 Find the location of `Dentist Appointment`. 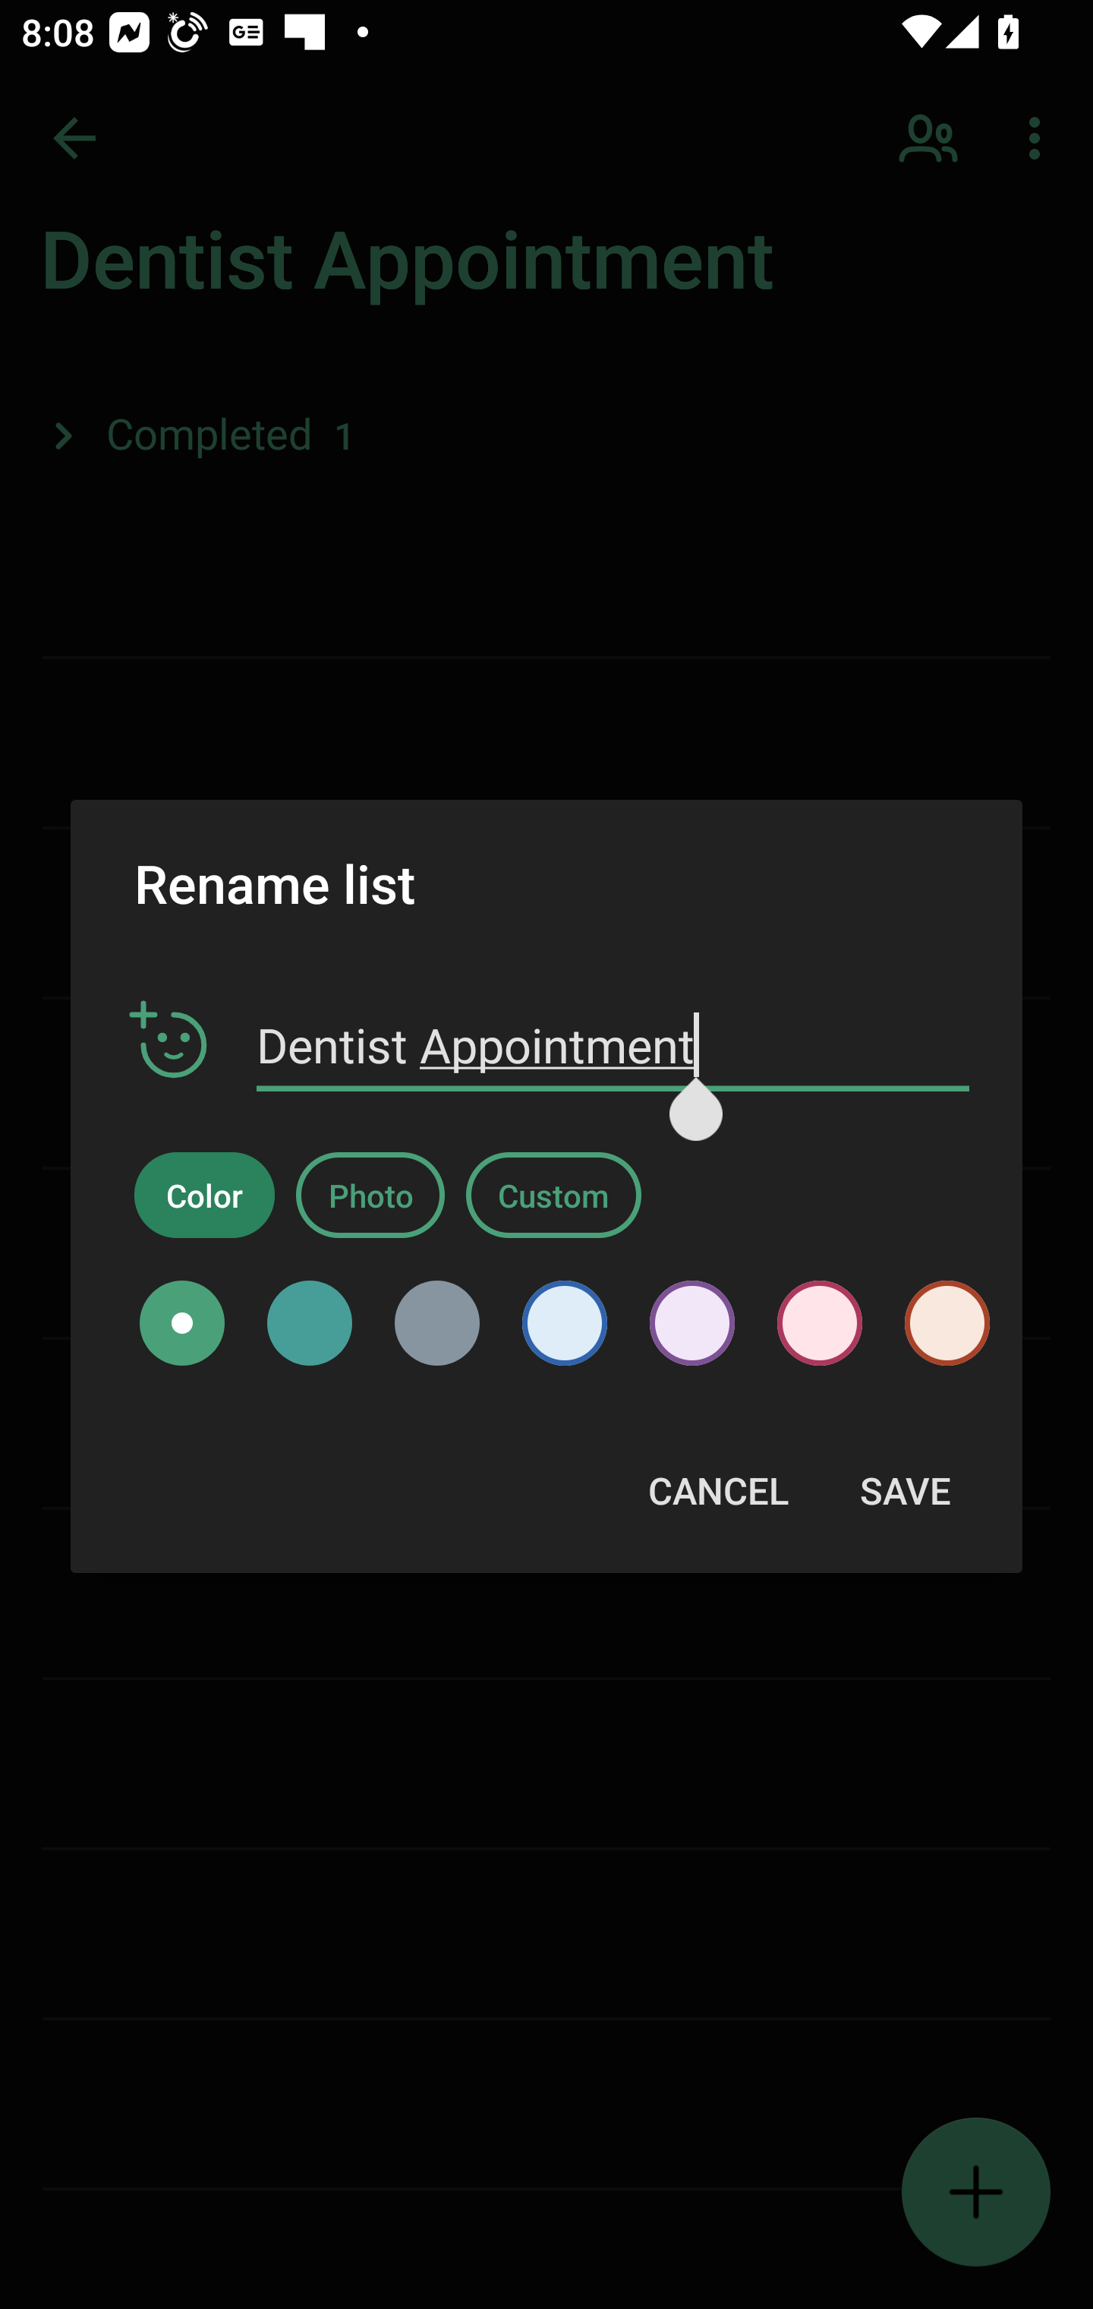

Dentist Appointment is located at coordinates (613, 1046).